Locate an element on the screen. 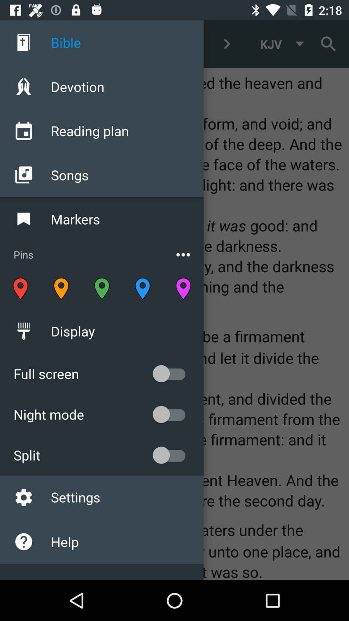  click on fourth location pin from left is located at coordinates (143, 289).